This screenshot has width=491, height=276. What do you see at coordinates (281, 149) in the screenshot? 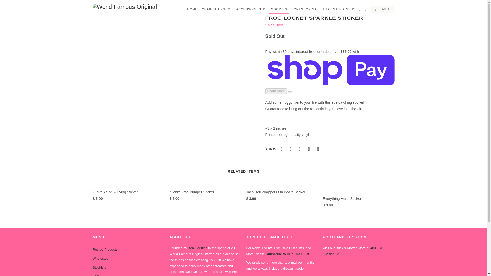
I see `Share this on Twitter` at bounding box center [281, 149].